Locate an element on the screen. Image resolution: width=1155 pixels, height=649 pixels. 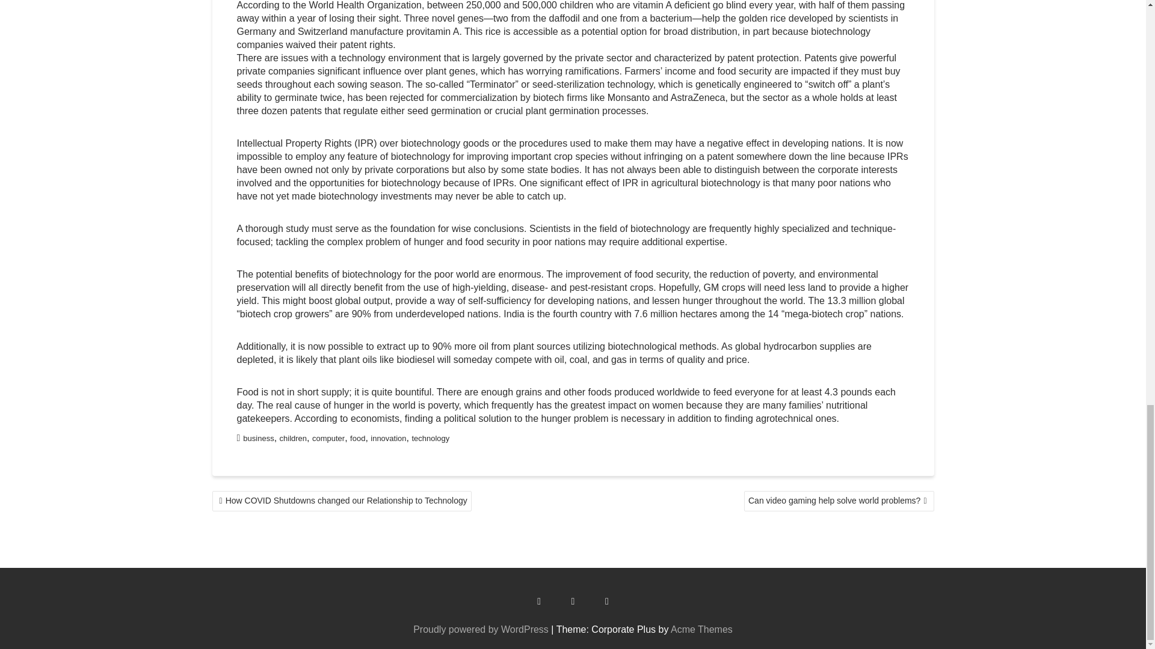
technology is located at coordinates (430, 438).